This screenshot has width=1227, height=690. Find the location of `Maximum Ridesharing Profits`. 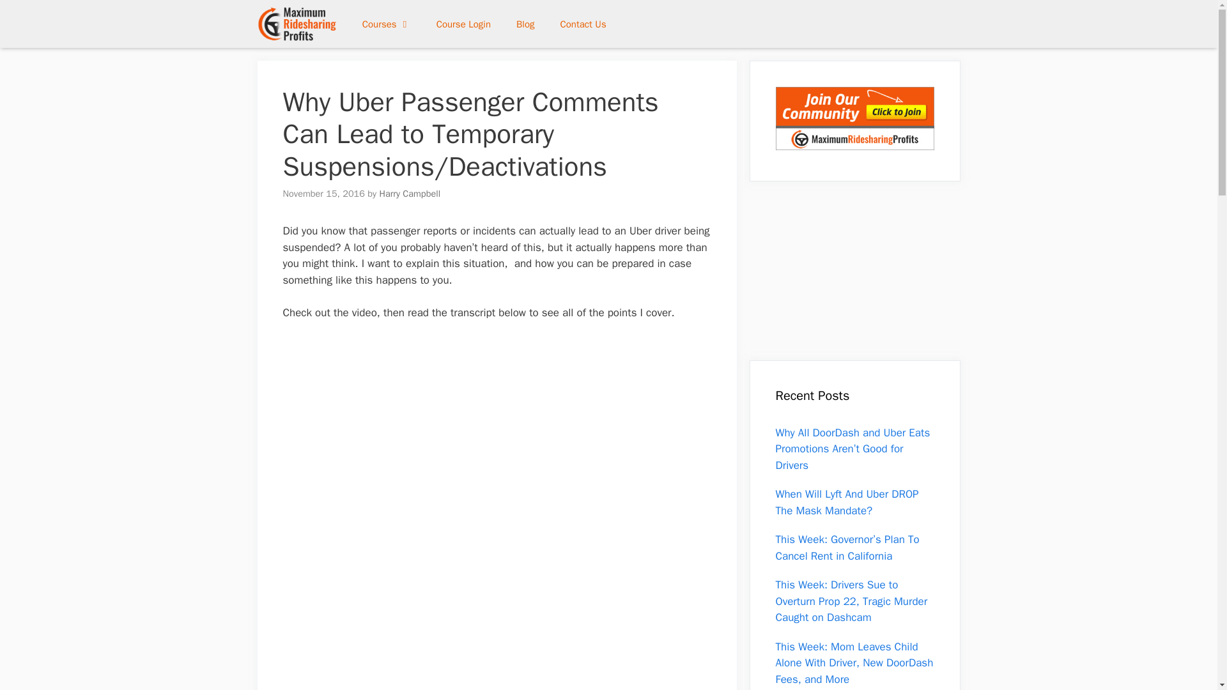

Maximum Ridesharing Profits is located at coordinates (299, 24).